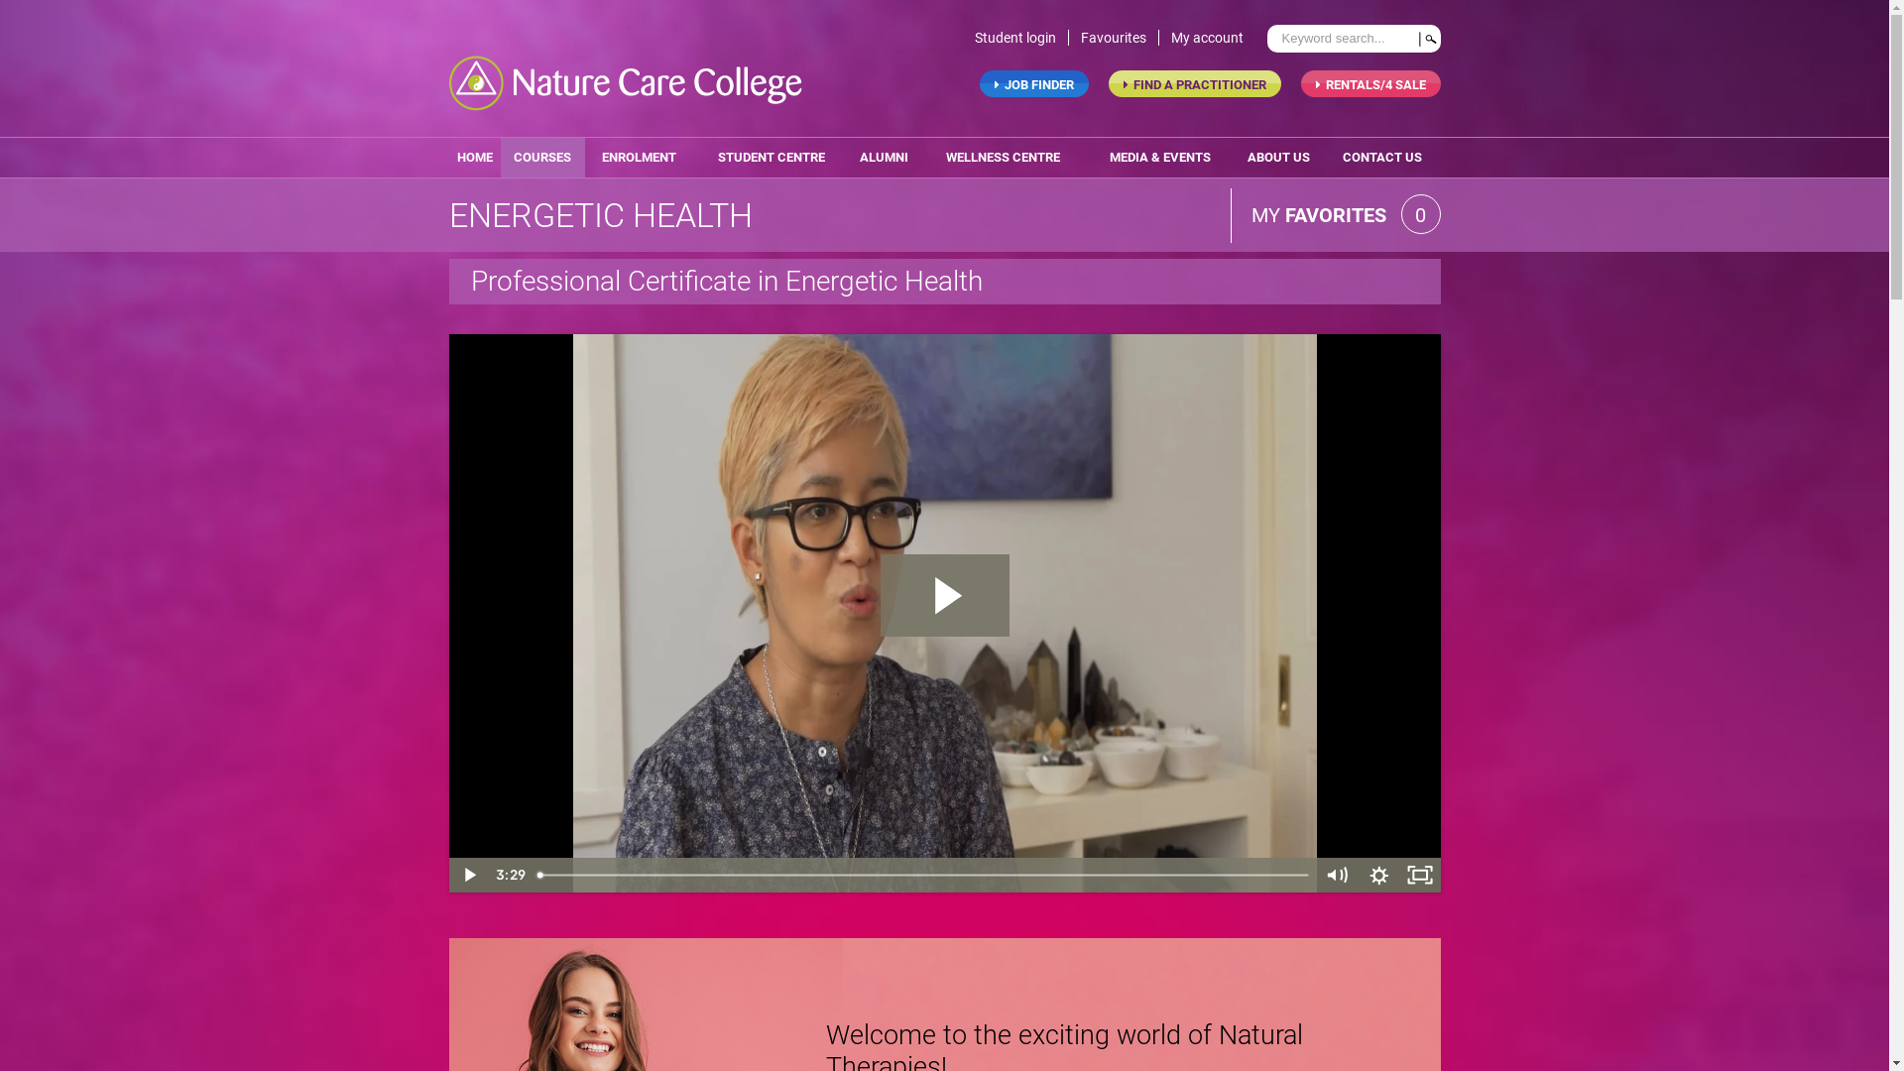 The width and height of the screenshot is (1904, 1071). Describe the element at coordinates (885, 158) in the screenshot. I see `ALUMNI` at that location.